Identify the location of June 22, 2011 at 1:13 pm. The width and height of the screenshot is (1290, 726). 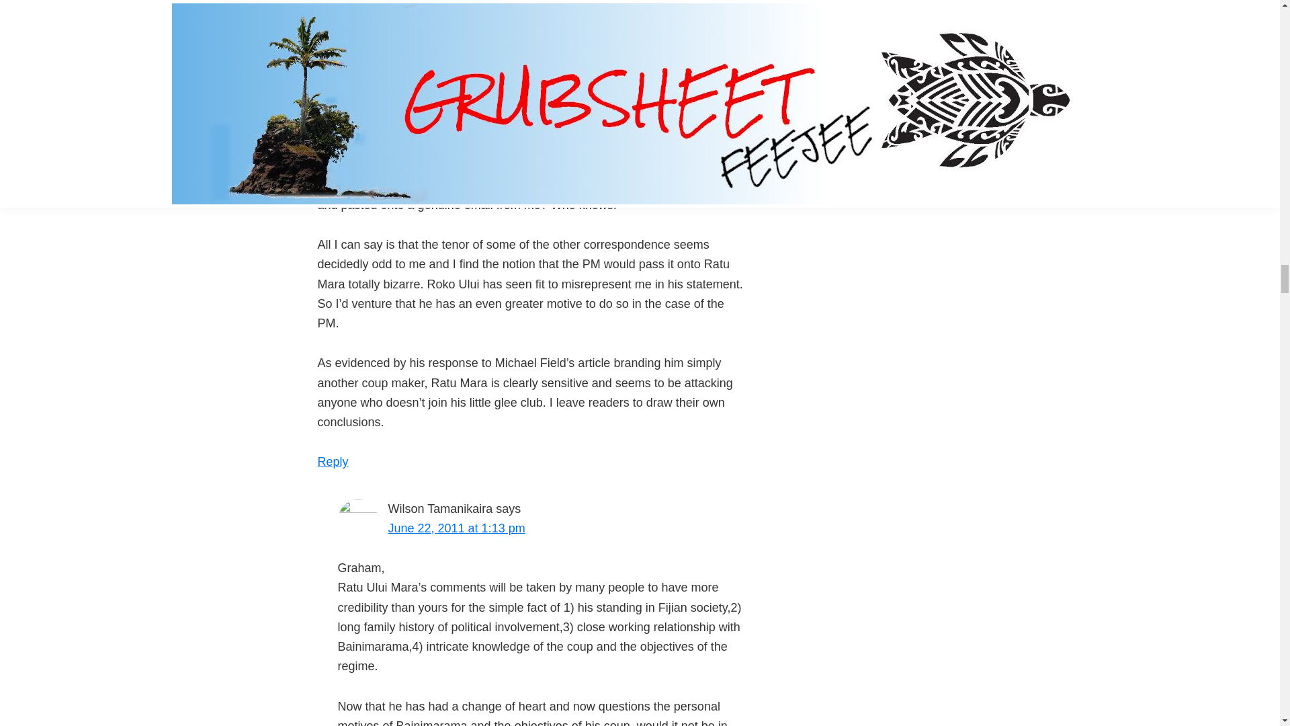
(456, 528).